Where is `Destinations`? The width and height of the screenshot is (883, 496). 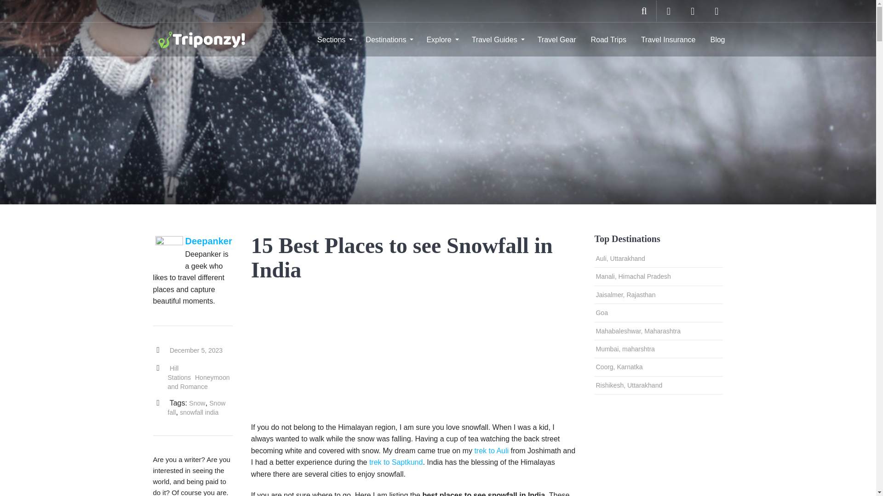
Destinations is located at coordinates (388, 39).